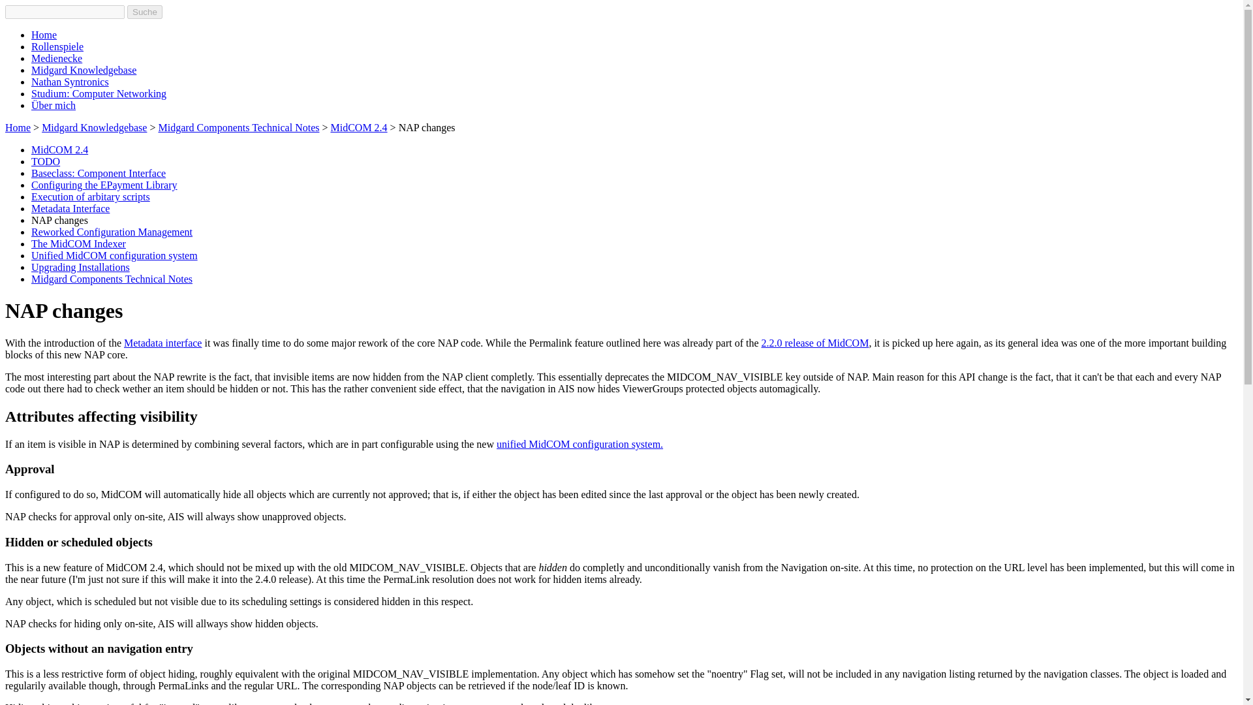  Describe the element at coordinates (145, 12) in the screenshot. I see `Suche` at that location.